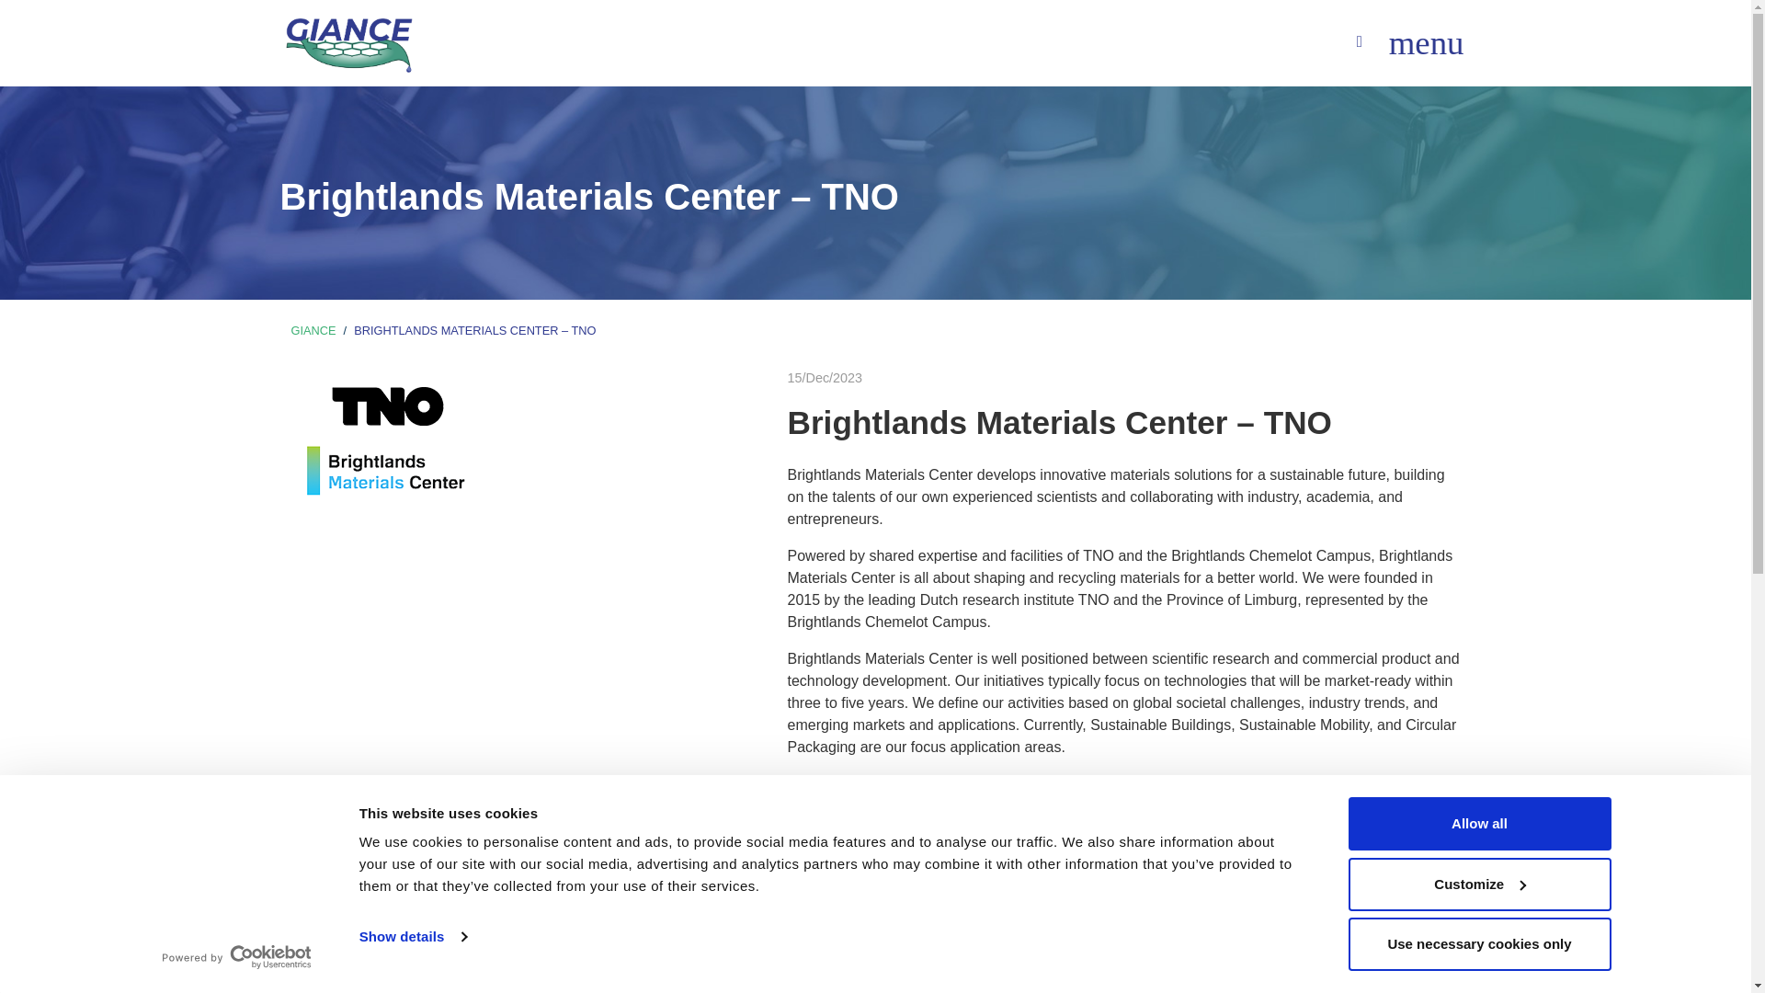  I want to click on Allow all, so click(1478, 824).